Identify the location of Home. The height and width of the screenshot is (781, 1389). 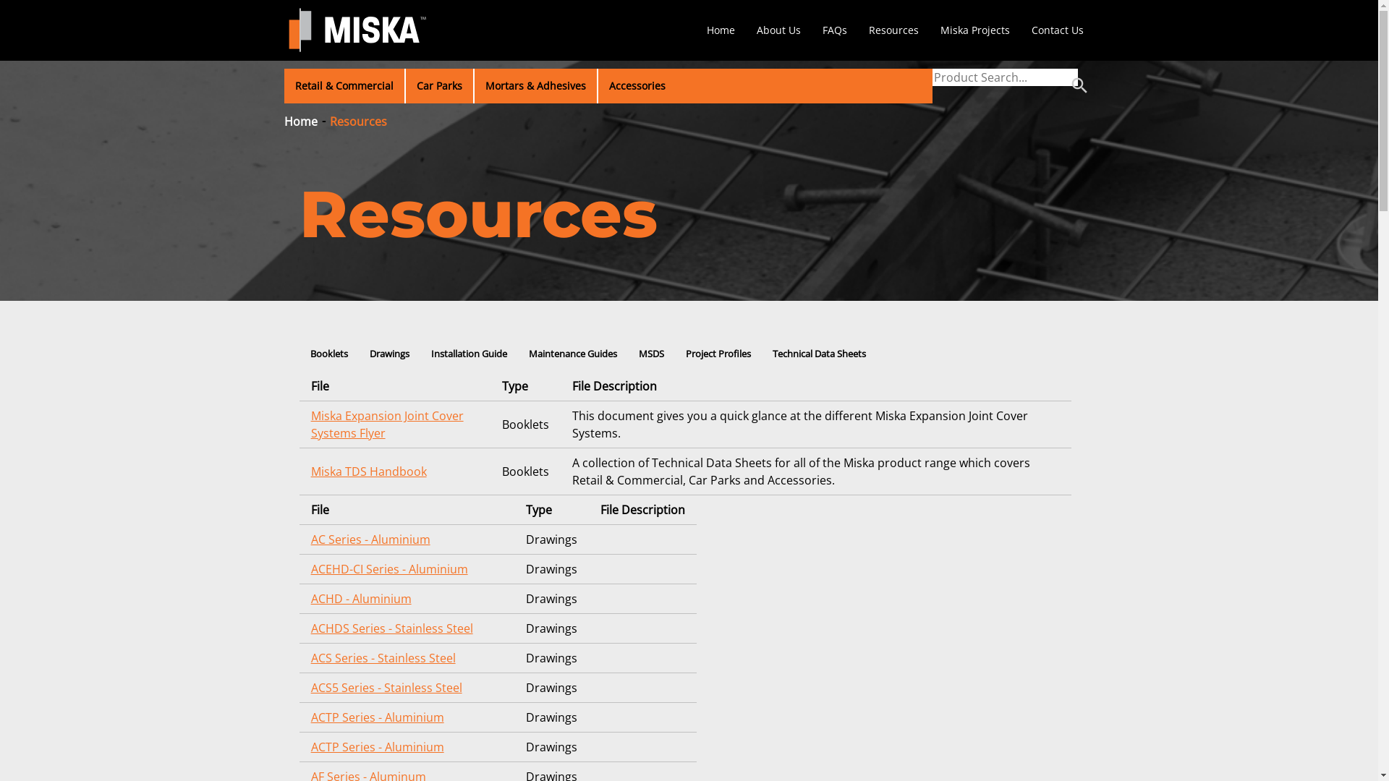
(721, 30).